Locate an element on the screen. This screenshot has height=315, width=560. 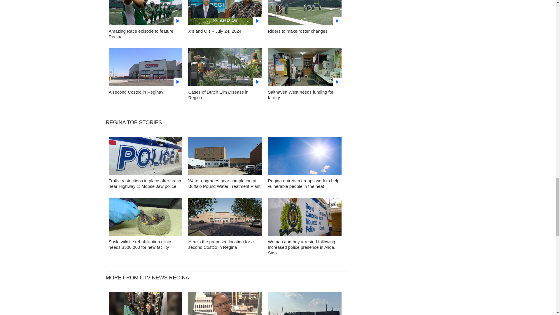
false is located at coordinates (145, 67).